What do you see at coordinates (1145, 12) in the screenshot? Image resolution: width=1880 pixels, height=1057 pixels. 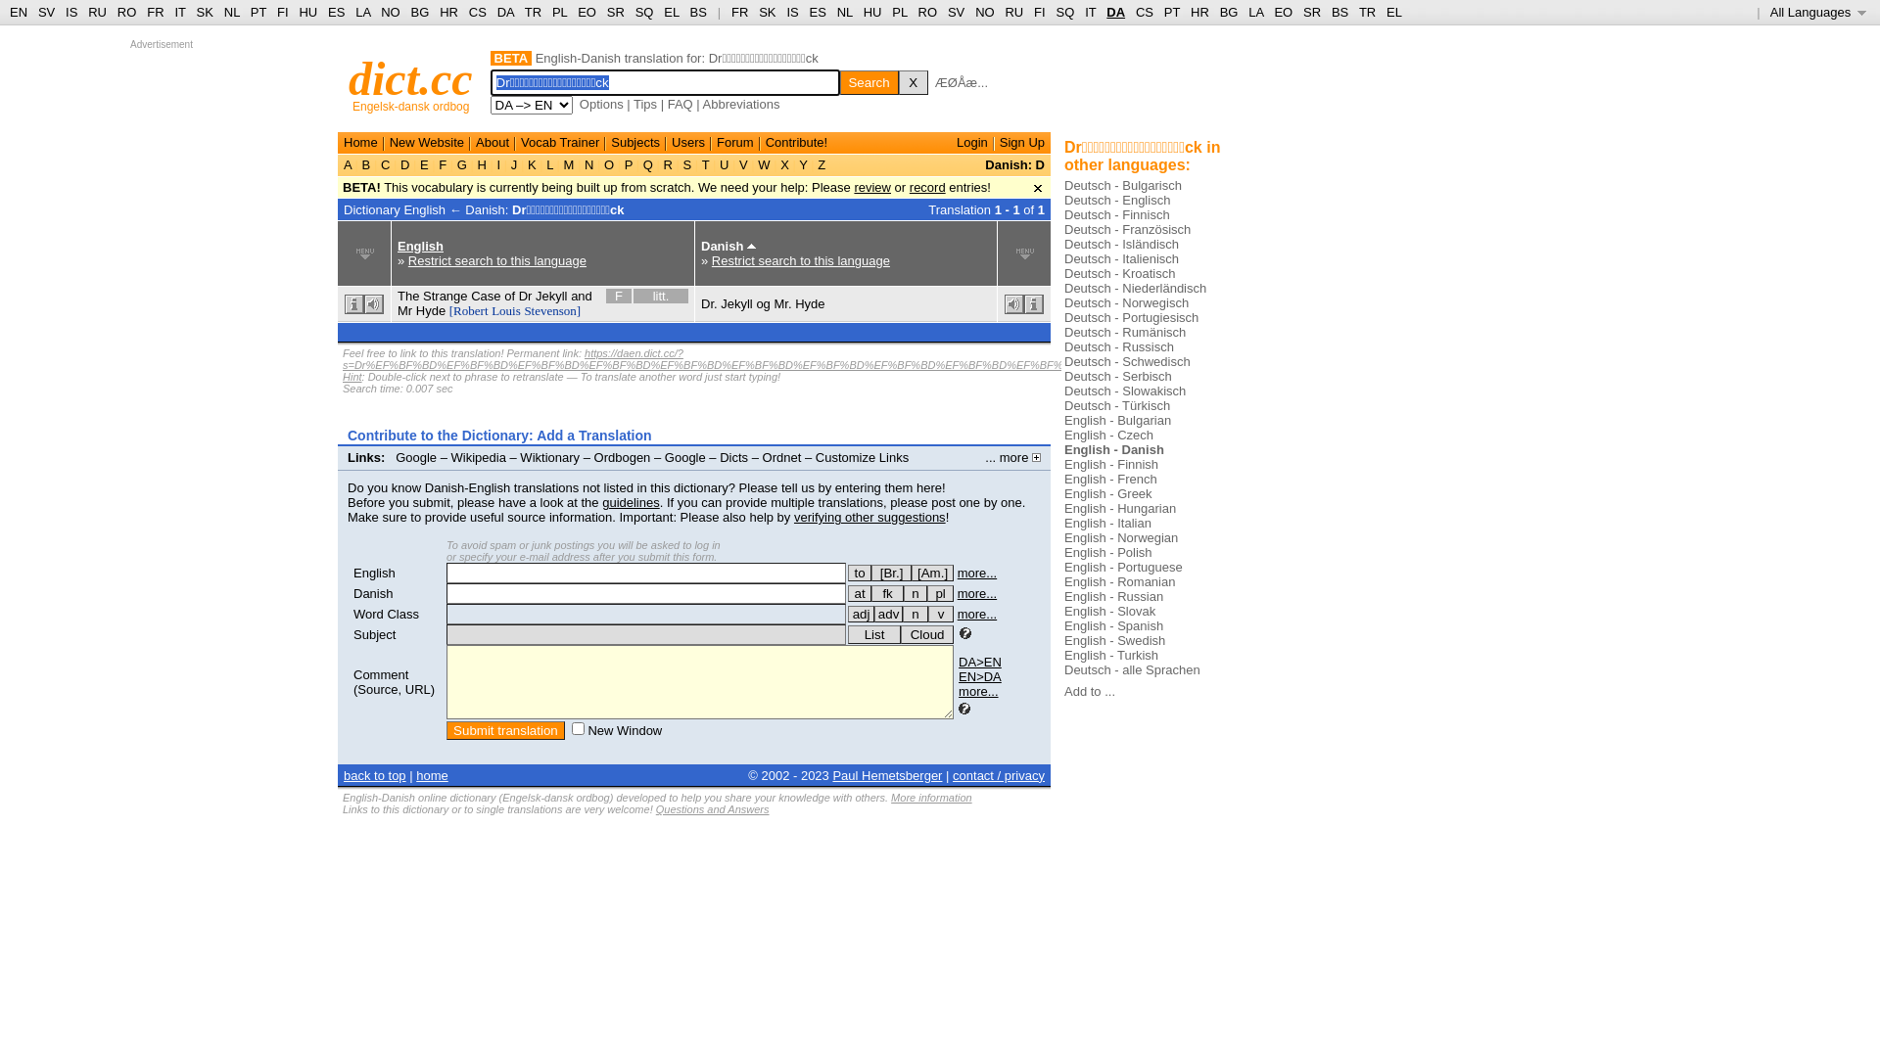 I see `CS` at bounding box center [1145, 12].